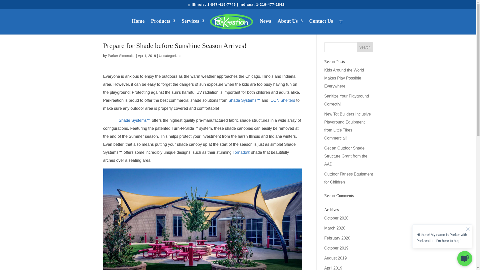 The height and width of the screenshot is (270, 480). I want to click on About Us, so click(290, 27).